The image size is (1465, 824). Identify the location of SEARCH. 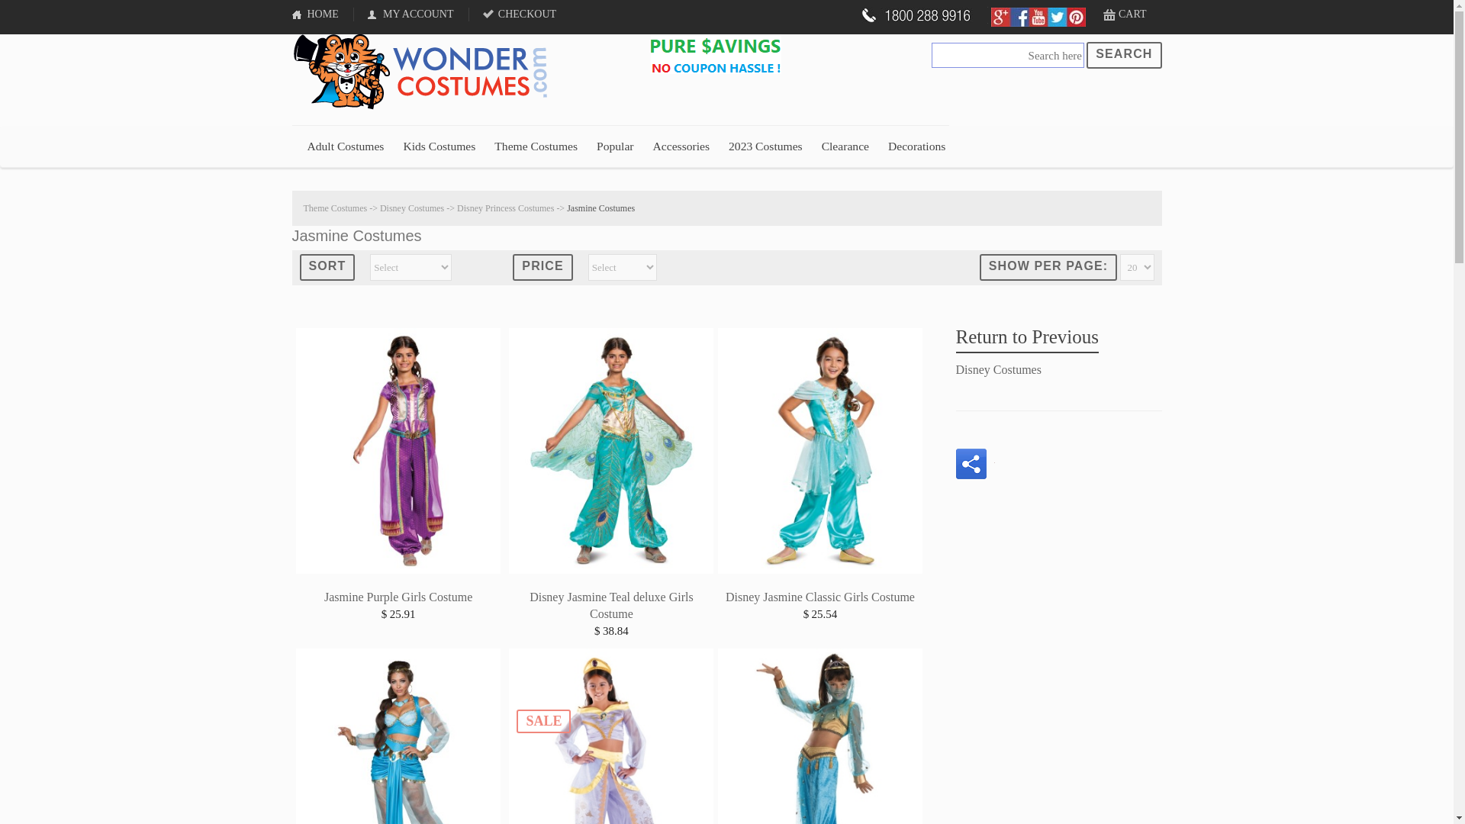
(1124, 55).